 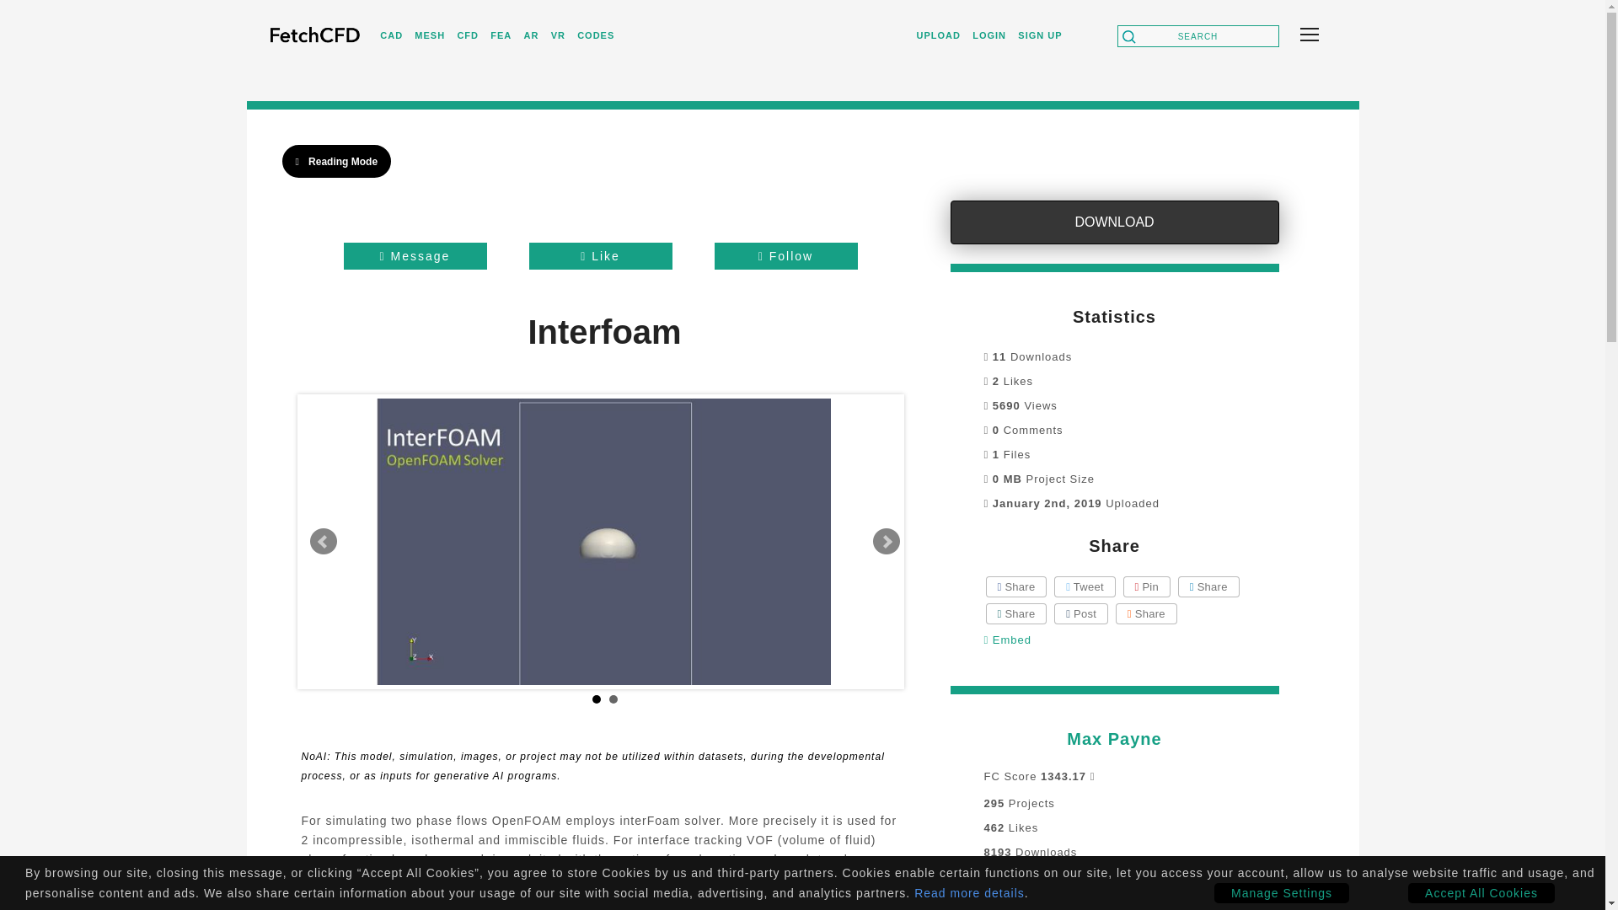 What do you see at coordinates (596, 34) in the screenshot?
I see `Codes, Scripts, UDF And More` at bounding box center [596, 34].